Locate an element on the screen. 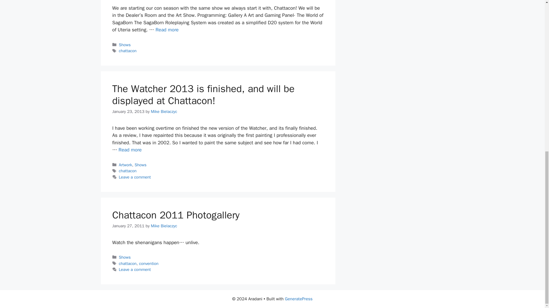 This screenshot has width=549, height=308. Chattacon 2011 Photogallery is located at coordinates (176, 215).